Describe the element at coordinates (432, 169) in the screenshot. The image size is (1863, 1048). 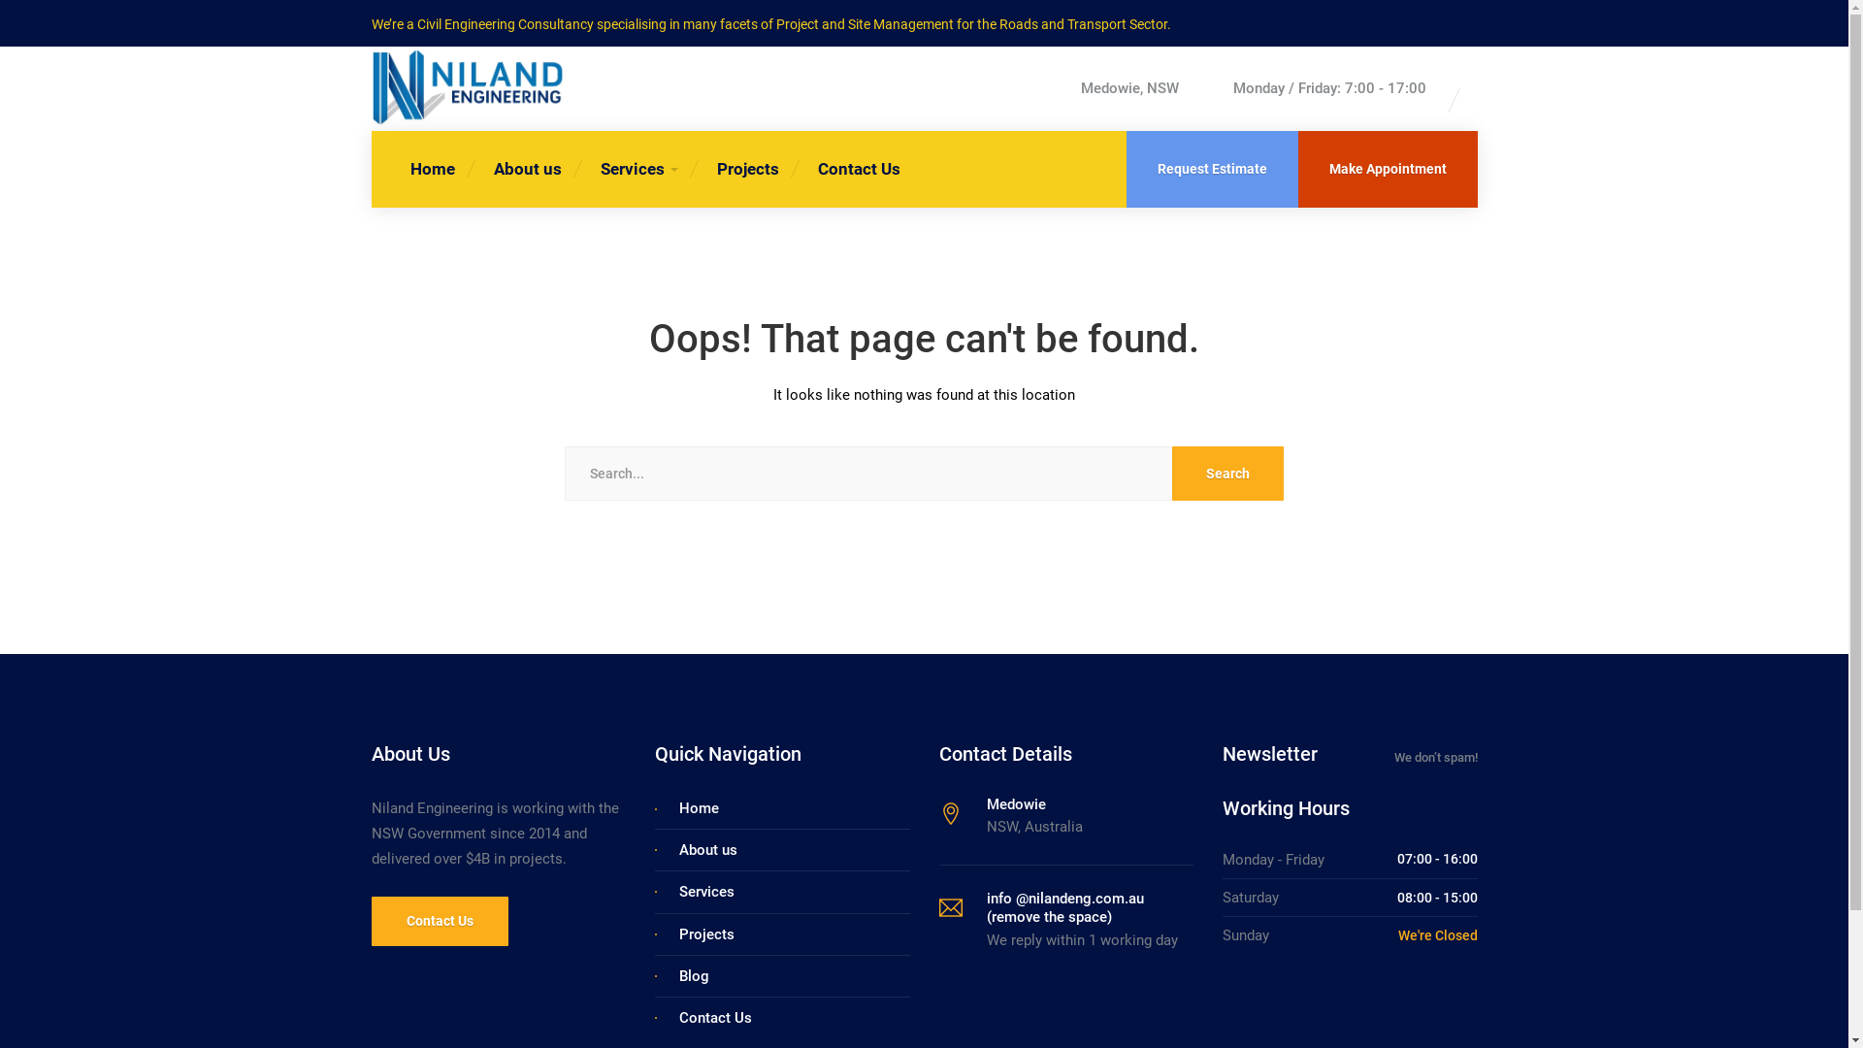
I see `Home` at that location.